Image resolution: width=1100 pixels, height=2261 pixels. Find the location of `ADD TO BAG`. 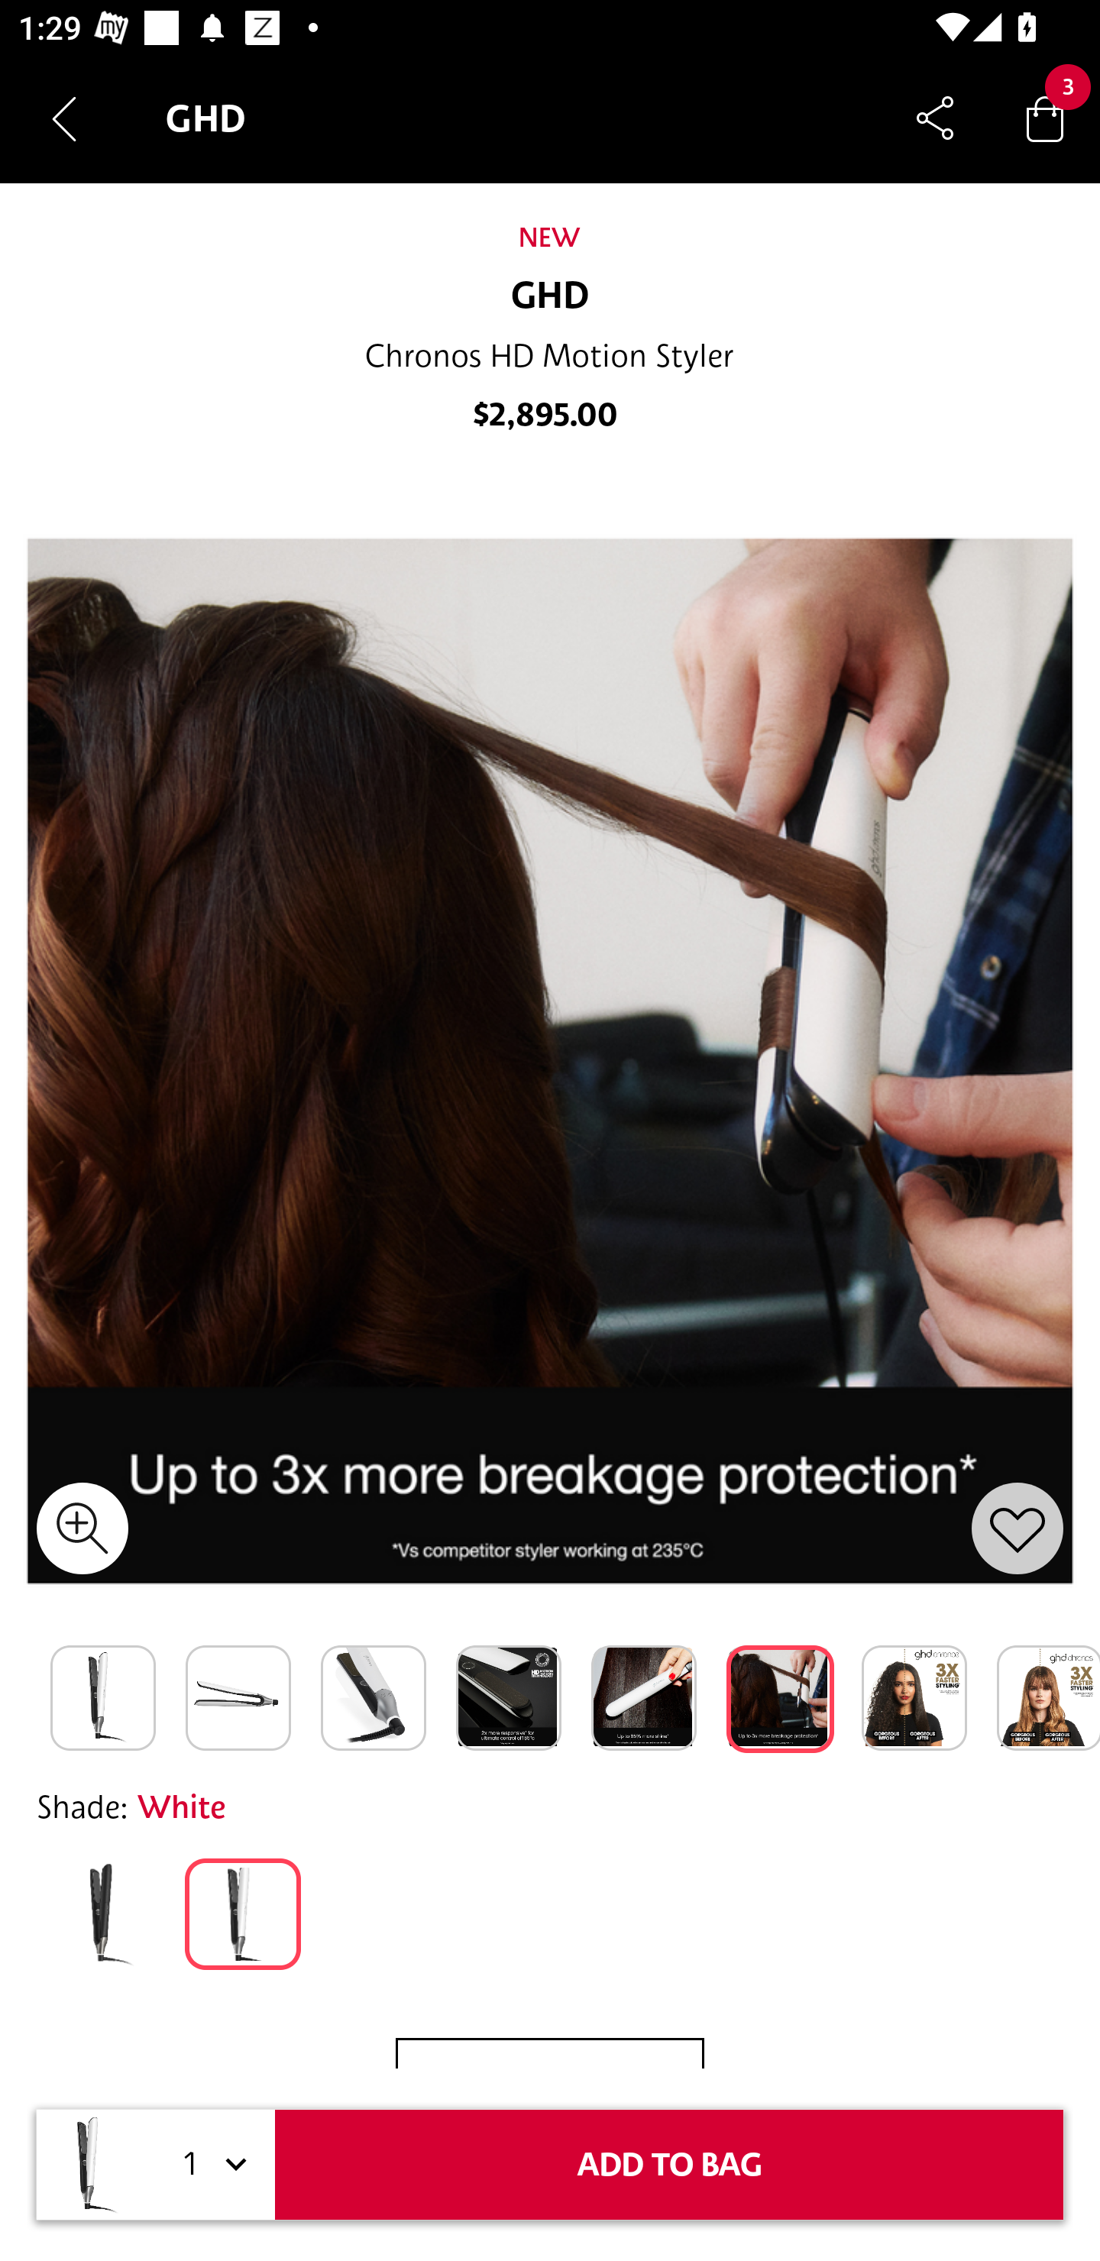

ADD TO BAG is located at coordinates (669, 2165).